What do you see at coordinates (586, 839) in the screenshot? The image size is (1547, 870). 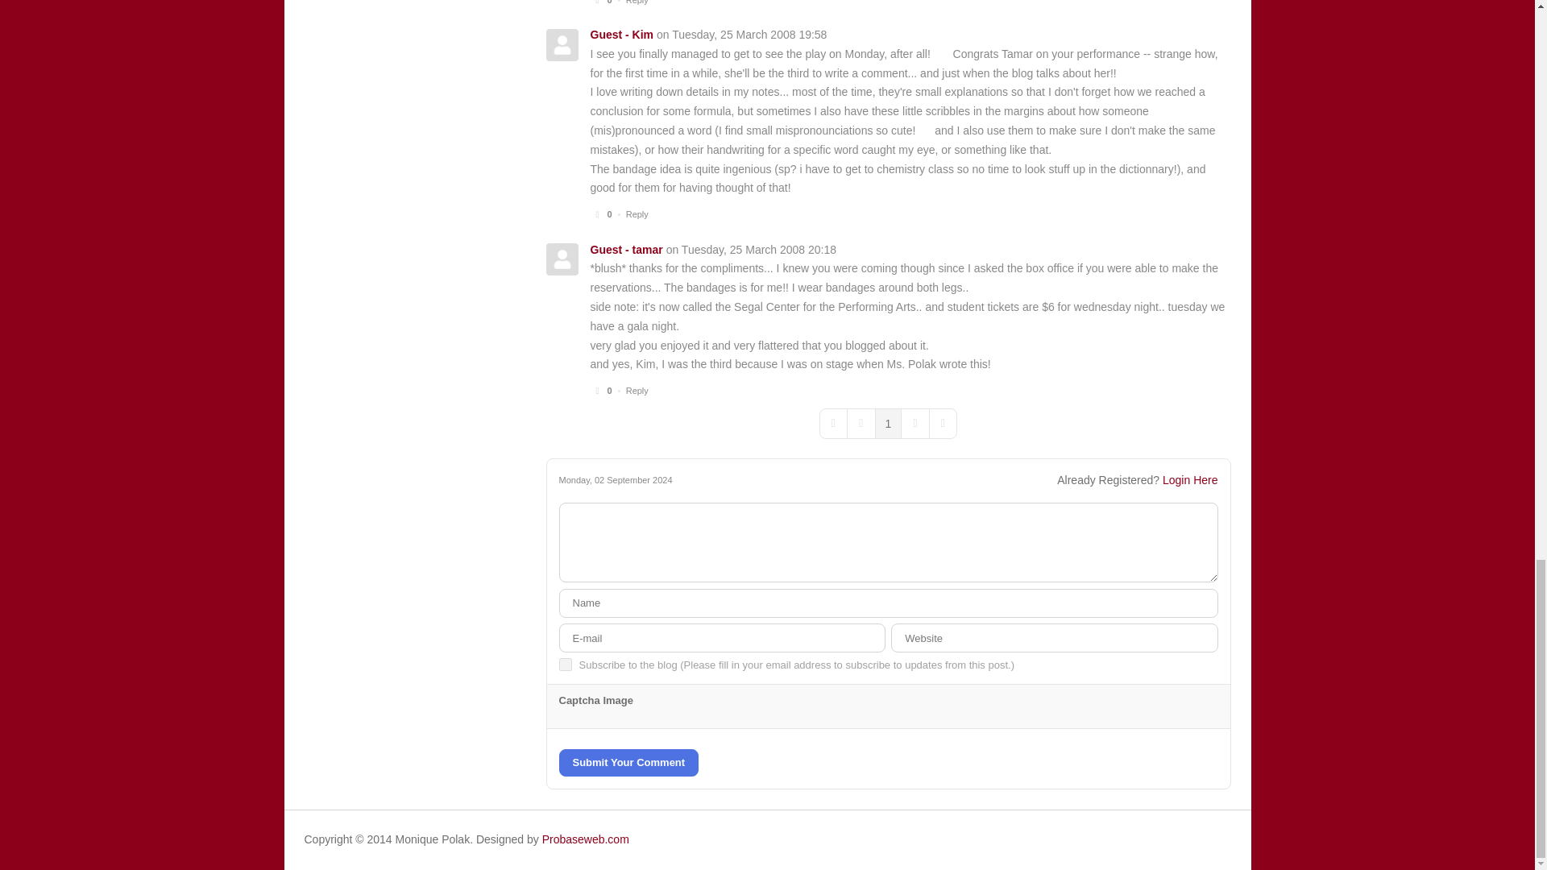 I see `Probaseweb` at bounding box center [586, 839].